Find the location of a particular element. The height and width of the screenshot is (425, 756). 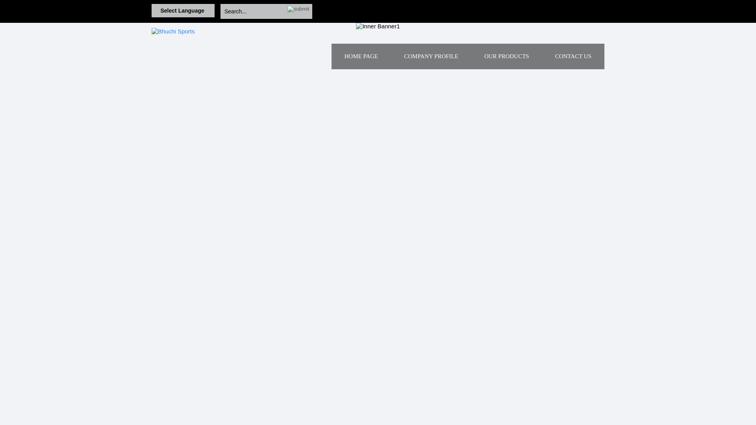

submit is located at coordinates (298, 9).